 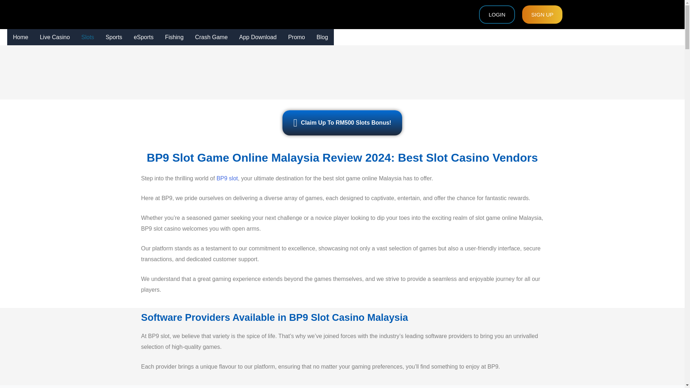 What do you see at coordinates (497, 14) in the screenshot?
I see `LOGIN` at bounding box center [497, 14].